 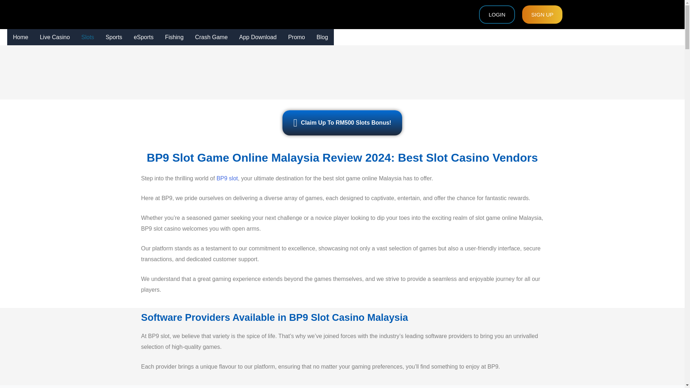 What do you see at coordinates (497, 14) in the screenshot?
I see `LOGIN` at bounding box center [497, 14].